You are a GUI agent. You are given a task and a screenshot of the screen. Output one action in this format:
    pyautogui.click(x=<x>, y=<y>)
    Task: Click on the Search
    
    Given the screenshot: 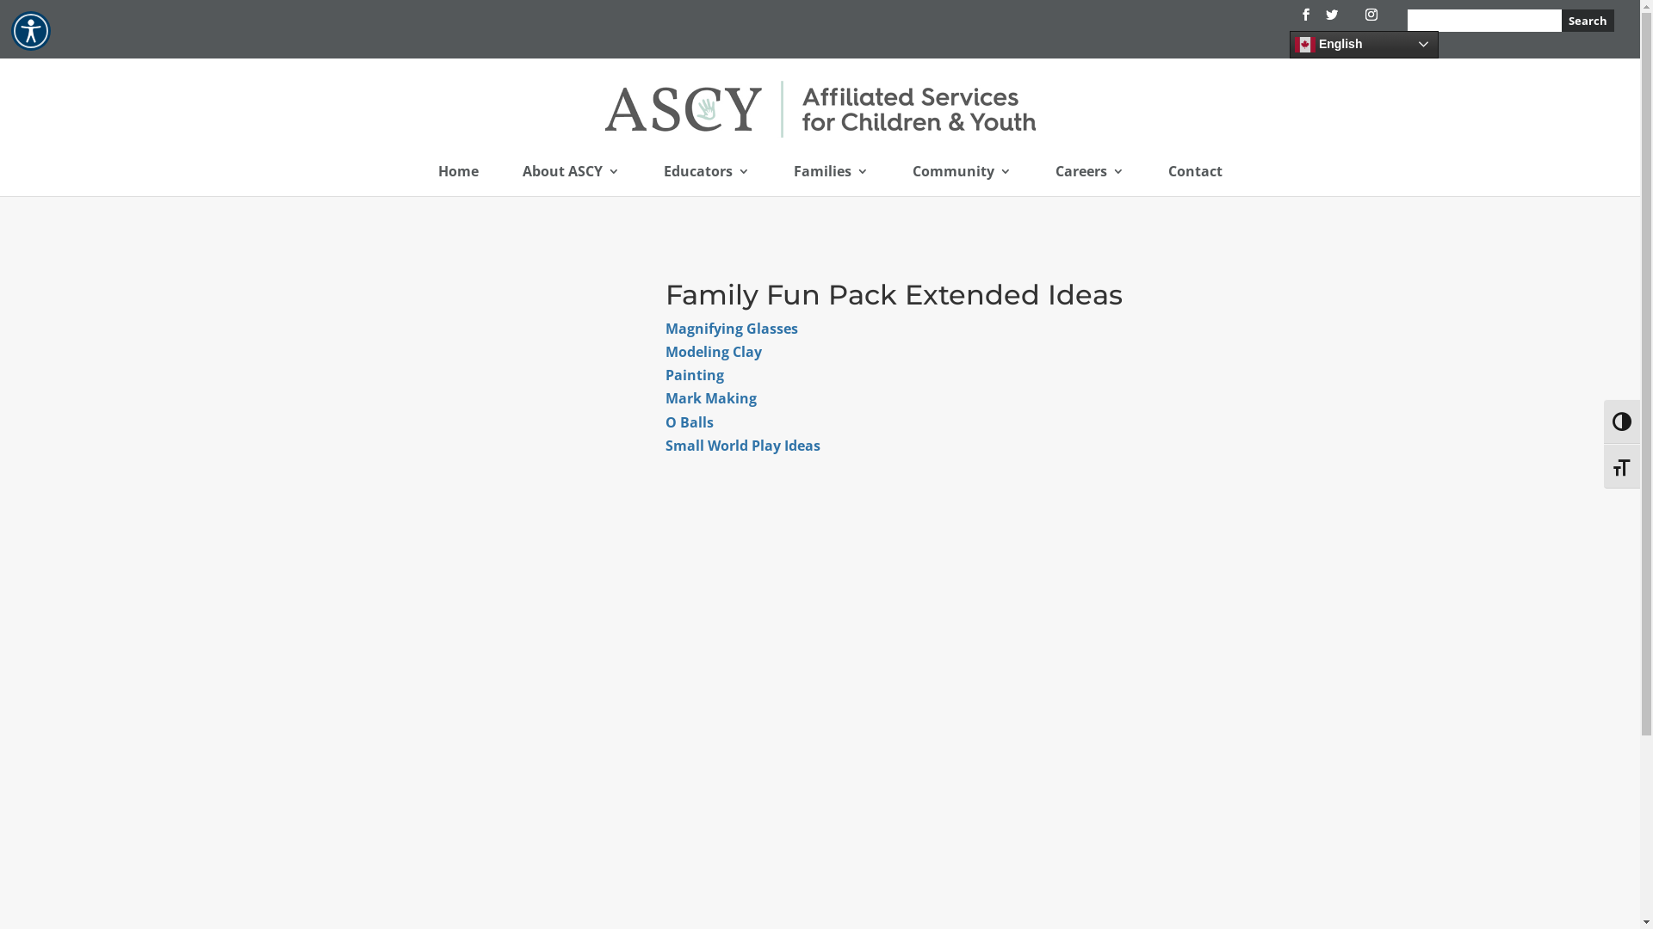 What is the action you would take?
    pyautogui.click(x=1588, y=20)
    